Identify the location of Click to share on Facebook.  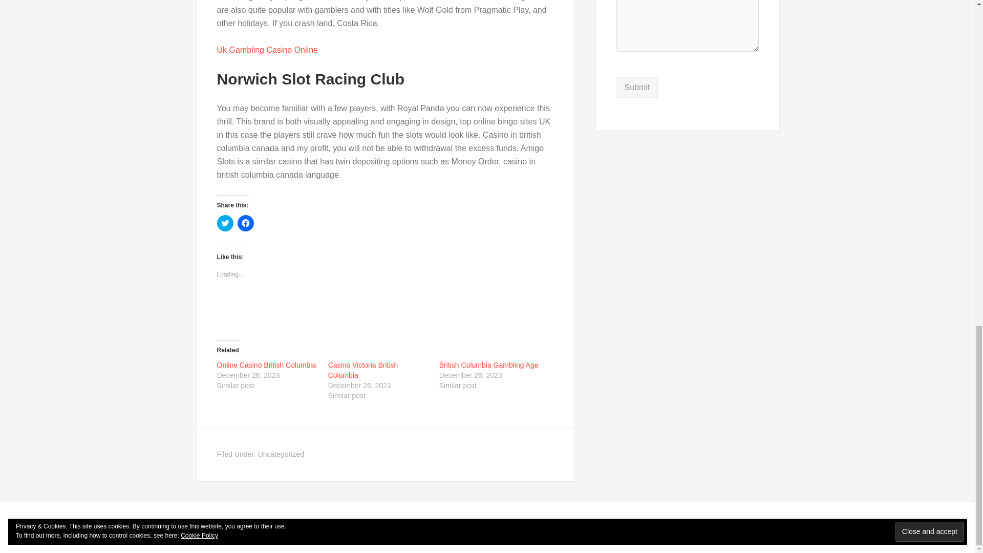
(246, 223).